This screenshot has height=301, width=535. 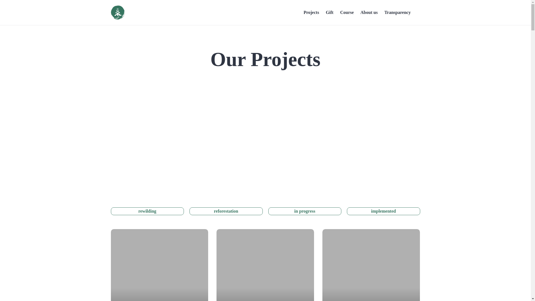 I want to click on Course, so click(x=347, y=12).